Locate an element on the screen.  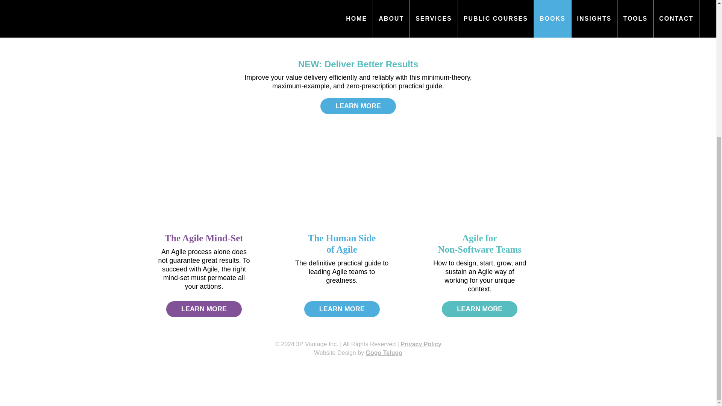
LEARN MORE is located at coordinates (341, 309).